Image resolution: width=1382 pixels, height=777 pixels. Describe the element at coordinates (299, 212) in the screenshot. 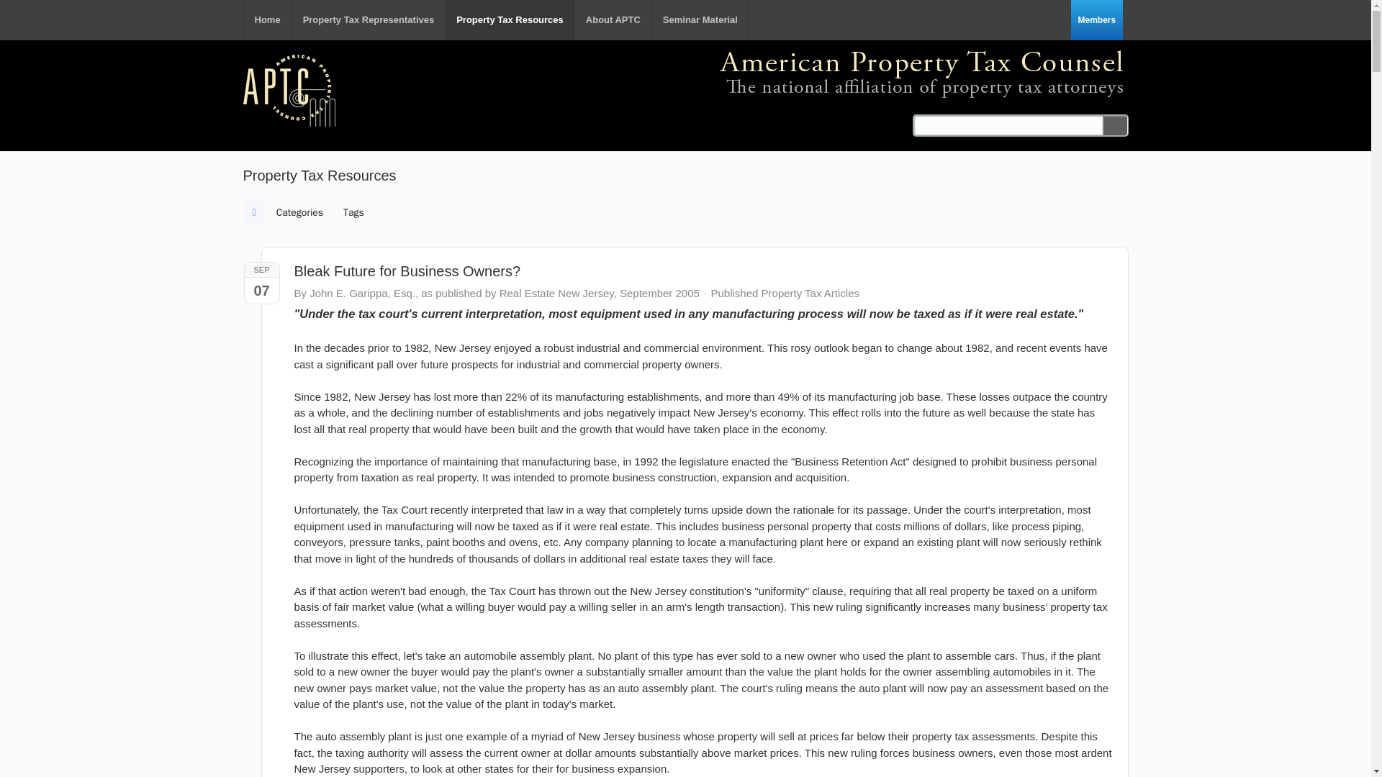

I see `Categories` at that location.